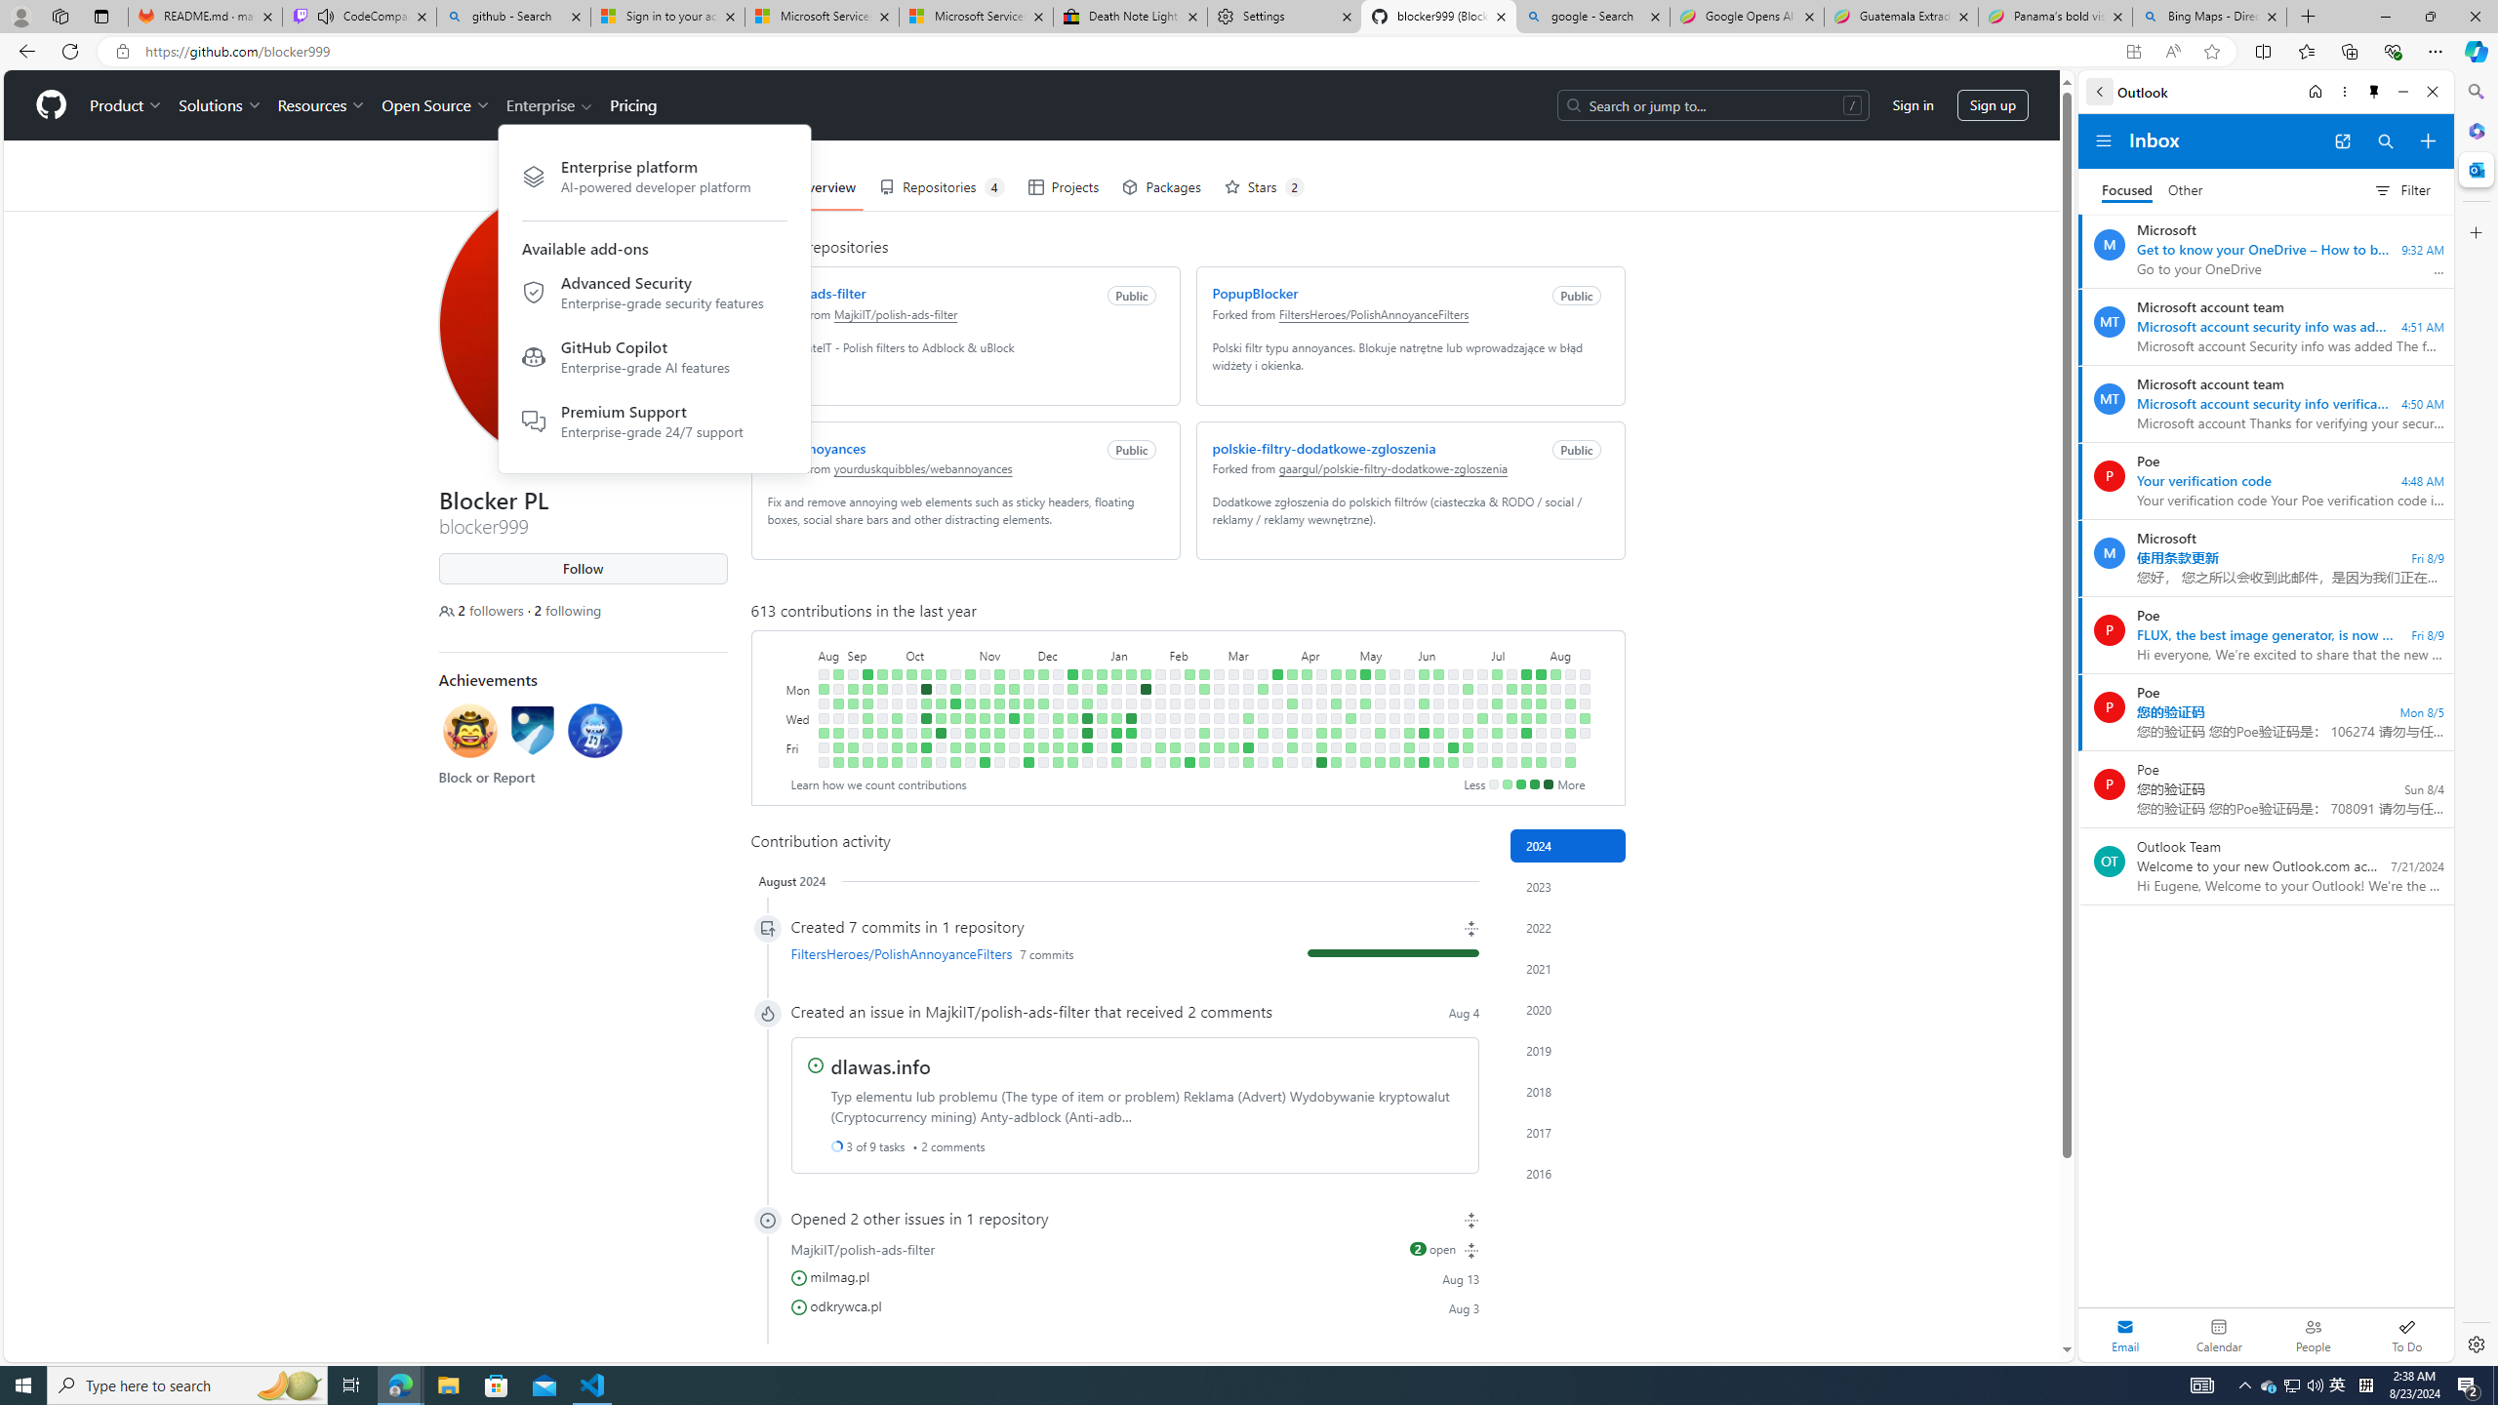 The width and height of the screenshot is (2498, 1405). What do you see at coordinates (1526, 718) in the screenshot?
I see `1 contribution on July 24th.` at bounding box center [1526, 718].